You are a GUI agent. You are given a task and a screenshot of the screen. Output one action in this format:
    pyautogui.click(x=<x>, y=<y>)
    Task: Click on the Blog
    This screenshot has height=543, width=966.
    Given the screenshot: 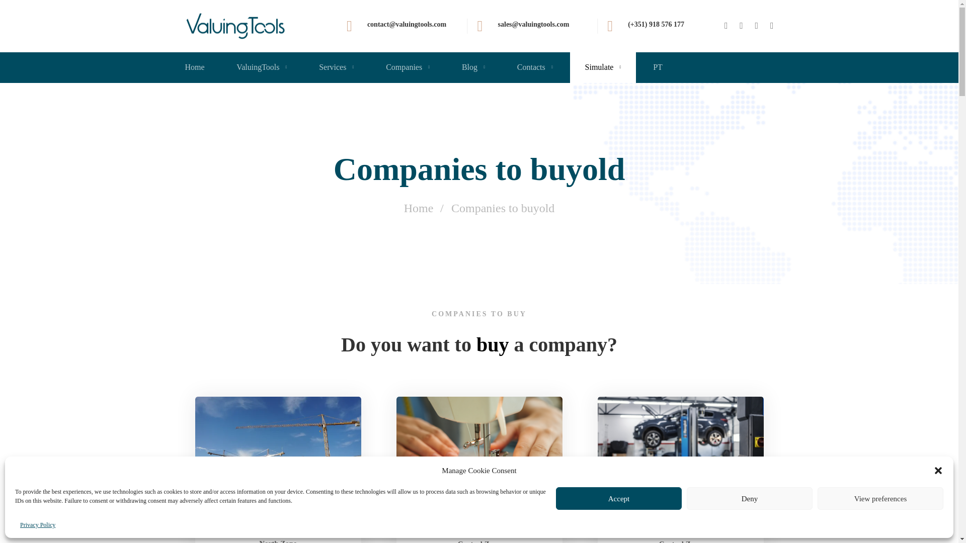 What is the action you would take?
    pyautogui.click(x=473, y=67)
    